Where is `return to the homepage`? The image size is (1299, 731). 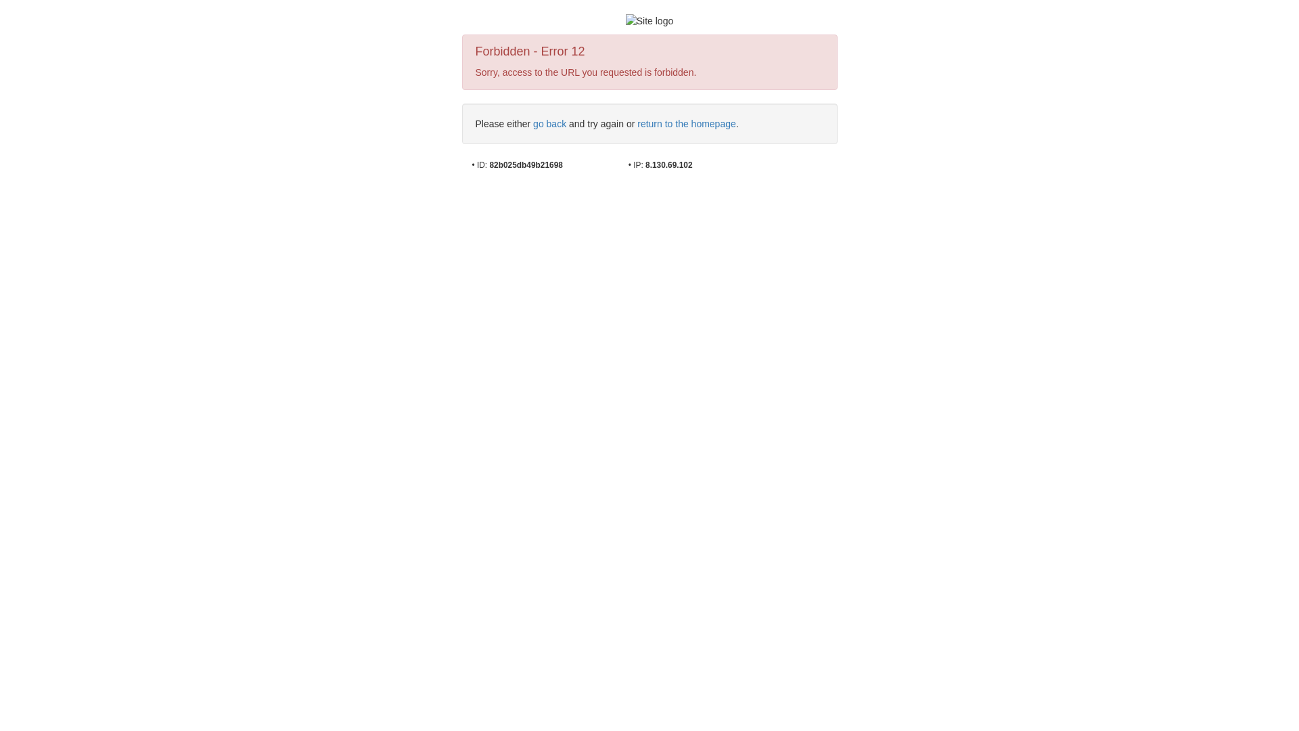
return to the homepage is located at coordinates (687, 124).